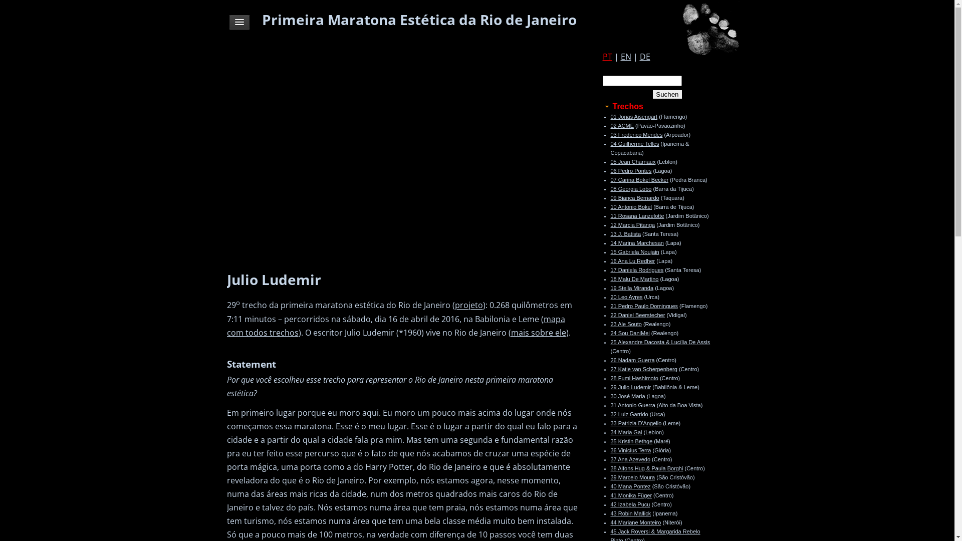 This screenshot has width=962, height=541. Describe the element at coordinates (632, 261) in the screenshot. I see `16 Ana Lu Redher` at that location.